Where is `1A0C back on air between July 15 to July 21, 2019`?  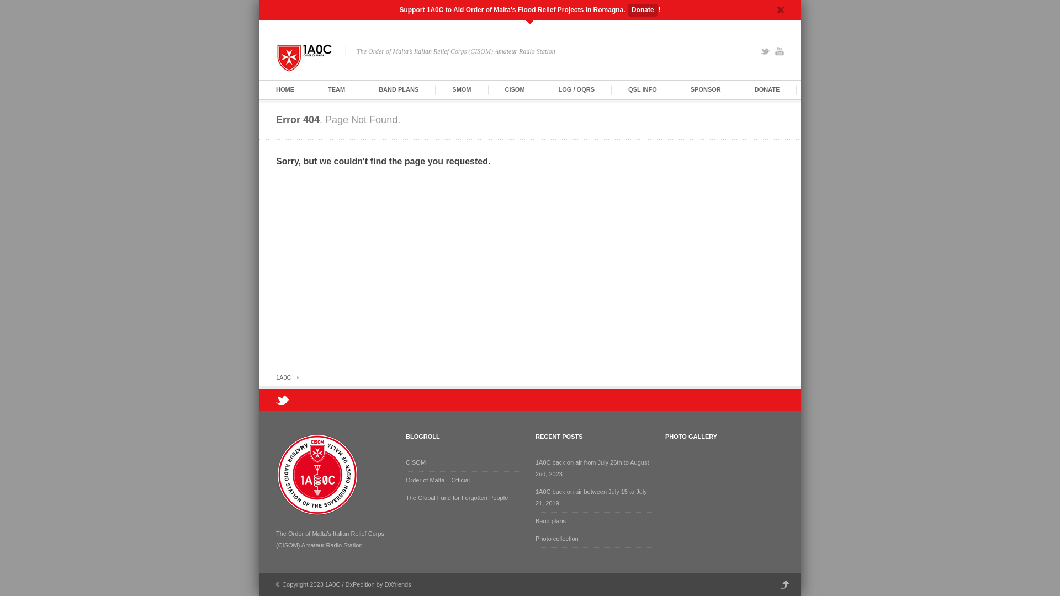
1A0C back on air between July 15 to July 21, 2019 is located at coordinates (591, 498).